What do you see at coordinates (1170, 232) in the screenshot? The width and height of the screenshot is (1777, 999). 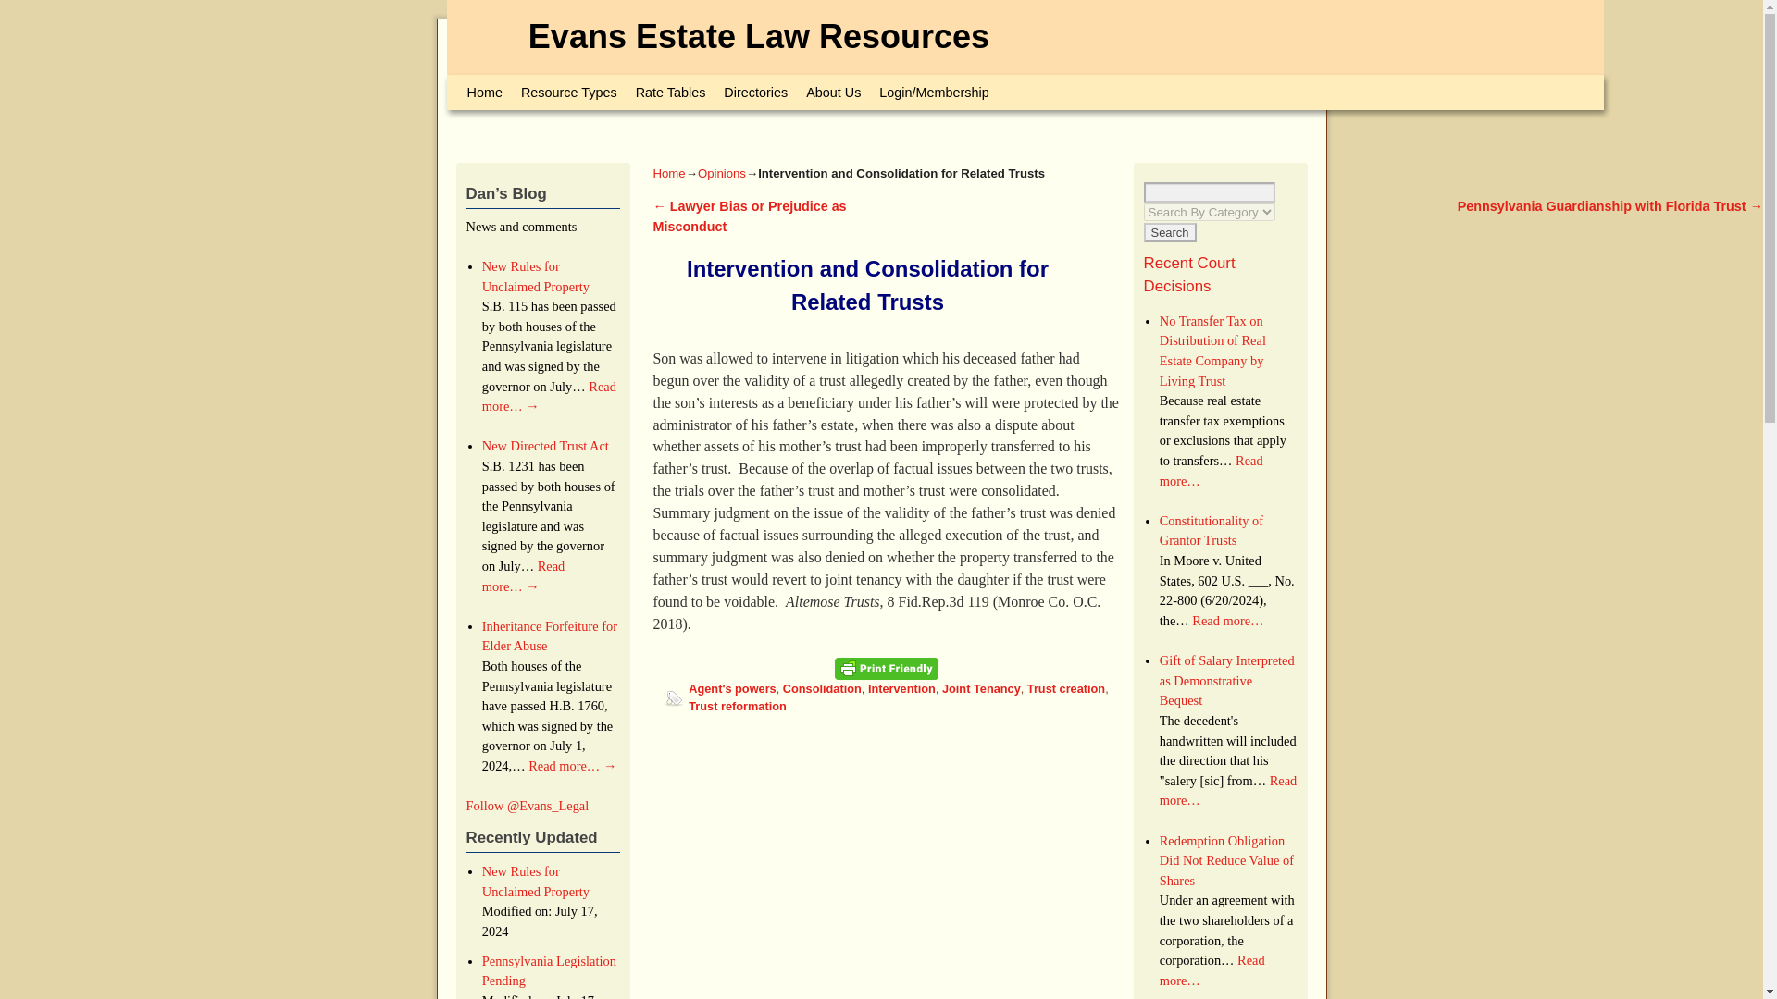 I see `Search` at bounding box center [1170, 232].